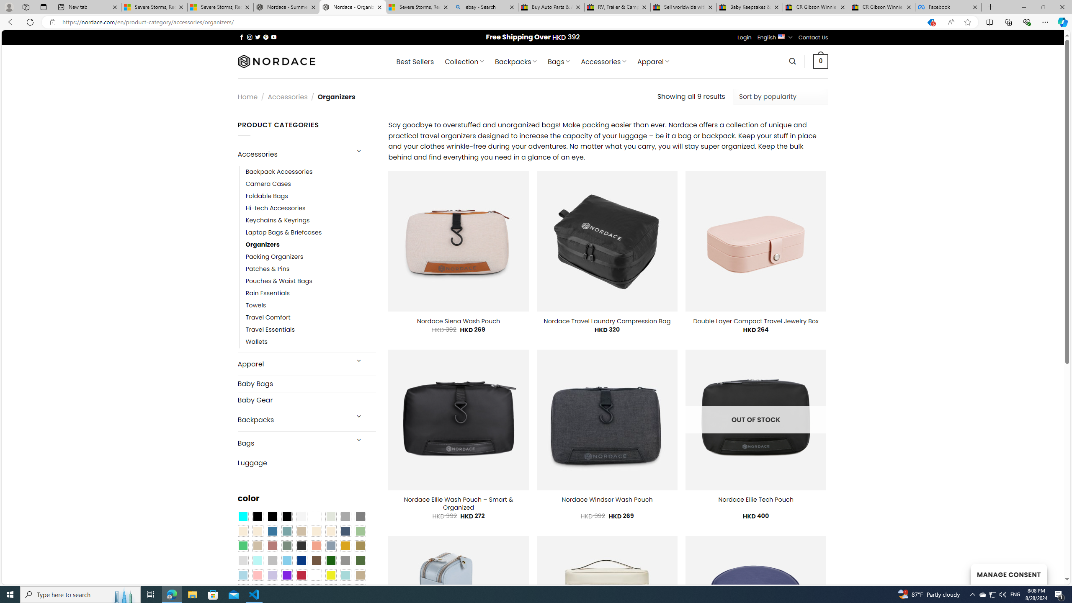 This screenshot has height=603, width=1072. What do you see at coordinates (415, 62) in the screenshot?
I see `  Best Sellers` at bounding box center [415, 62].